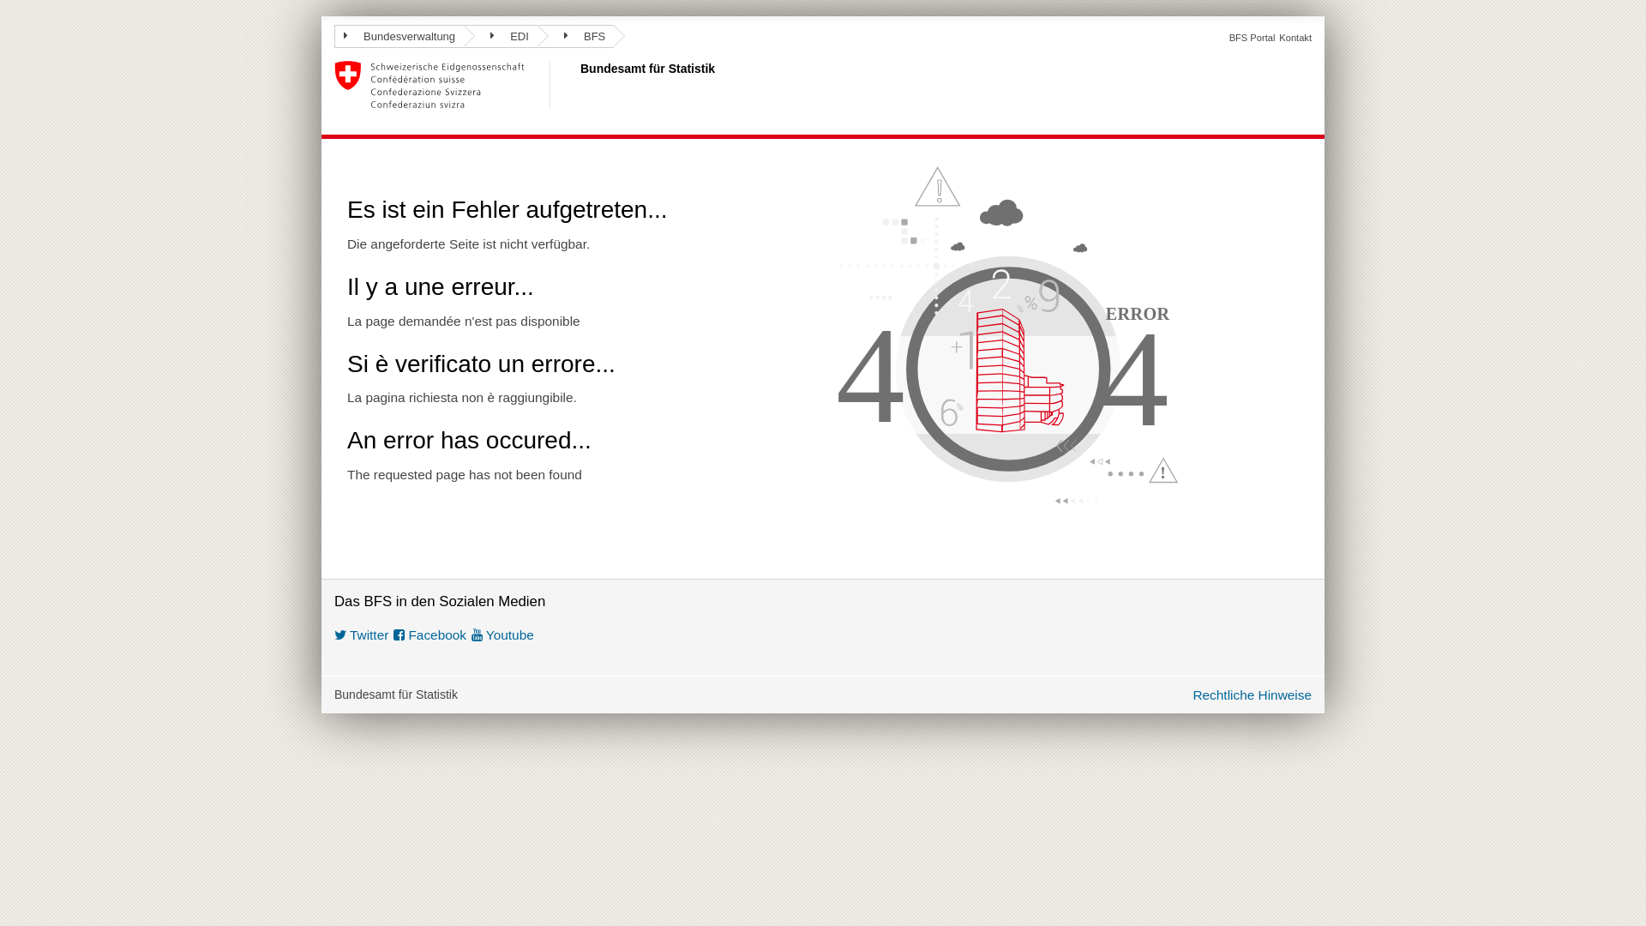 This screenshot has height=926, width=1646. I want to click on Bundesverwaltung, so click(399, 36).